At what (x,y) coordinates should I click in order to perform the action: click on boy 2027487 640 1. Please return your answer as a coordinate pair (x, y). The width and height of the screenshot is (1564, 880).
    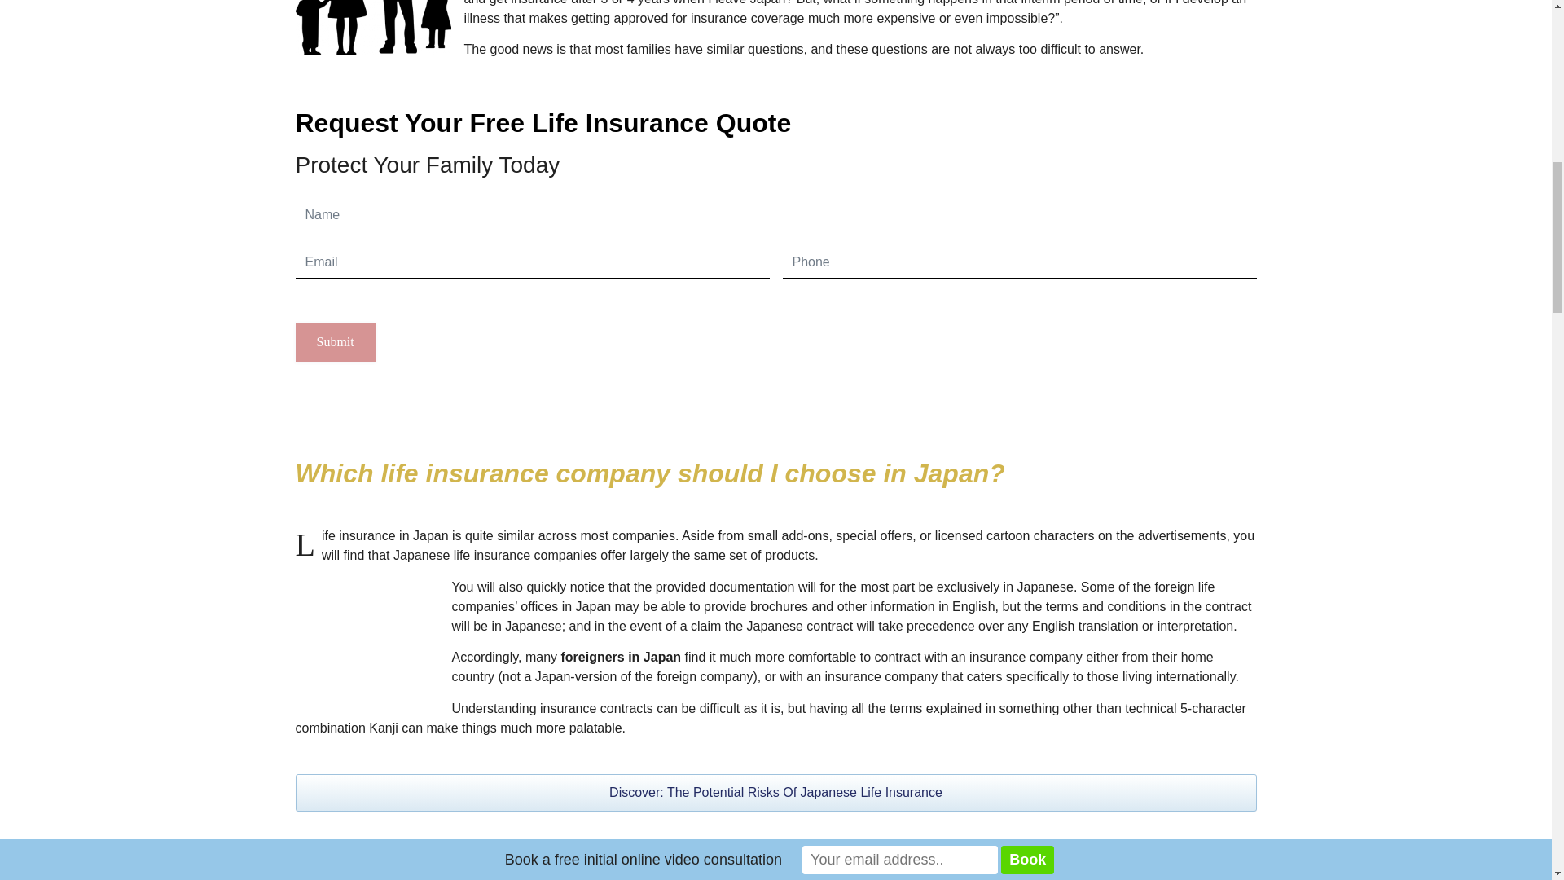
    Looking at the image, I should click on (372, 28).